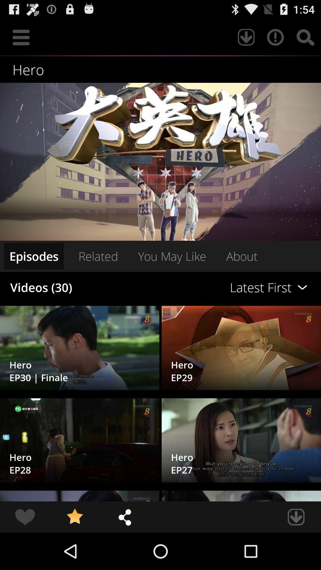 The height and width of the screenshot is (570, 321). Describe the element at coordinates (219, 287) in the screenshot. I see `launch the latest first` at that location.